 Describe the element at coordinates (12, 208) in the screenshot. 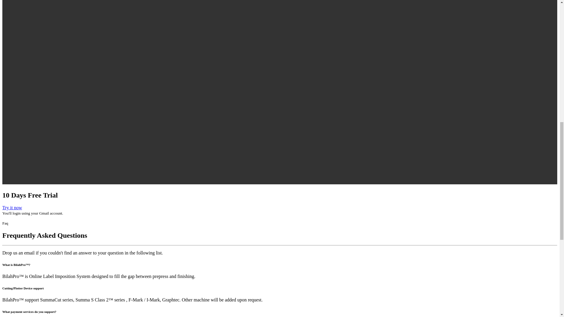

I see `Try it now` at that location.